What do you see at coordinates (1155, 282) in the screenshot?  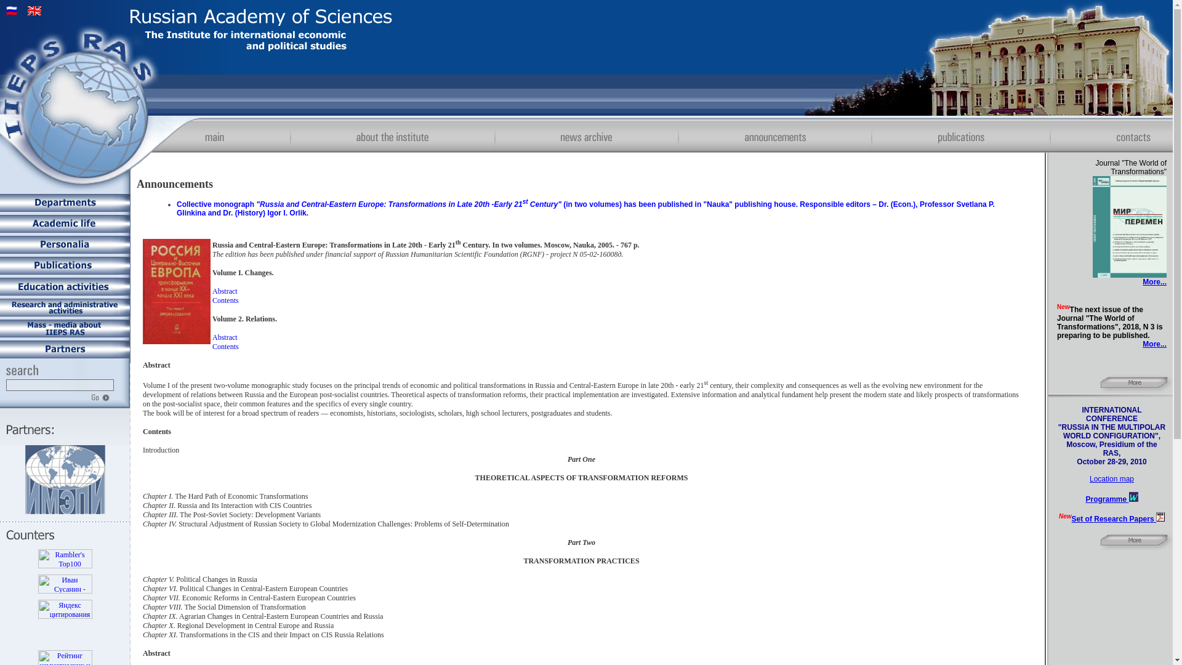 I see `More...` at bounding box center [1155, 282].